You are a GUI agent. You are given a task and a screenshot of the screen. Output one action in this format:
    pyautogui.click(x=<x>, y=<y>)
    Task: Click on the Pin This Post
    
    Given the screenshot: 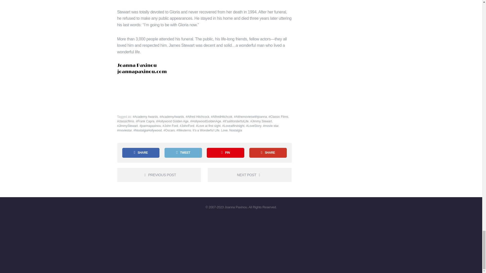 What is the action you would take?
    pyautogui.click(x=226, y=153)
    